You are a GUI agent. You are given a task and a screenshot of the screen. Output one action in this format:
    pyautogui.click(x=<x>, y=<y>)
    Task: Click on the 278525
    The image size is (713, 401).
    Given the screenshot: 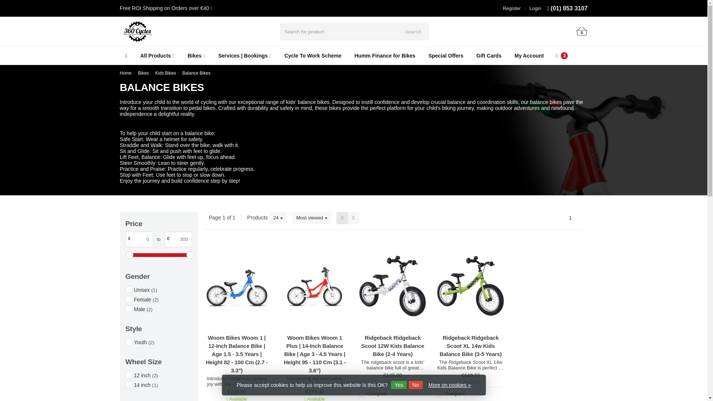 What is the action you would take?
    pyautogui.click(x=128, y=309)
    